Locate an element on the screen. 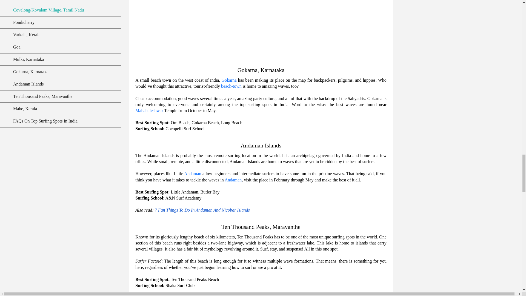 The image size is (526, 296). Andaman is located at coordinates (192, 173).